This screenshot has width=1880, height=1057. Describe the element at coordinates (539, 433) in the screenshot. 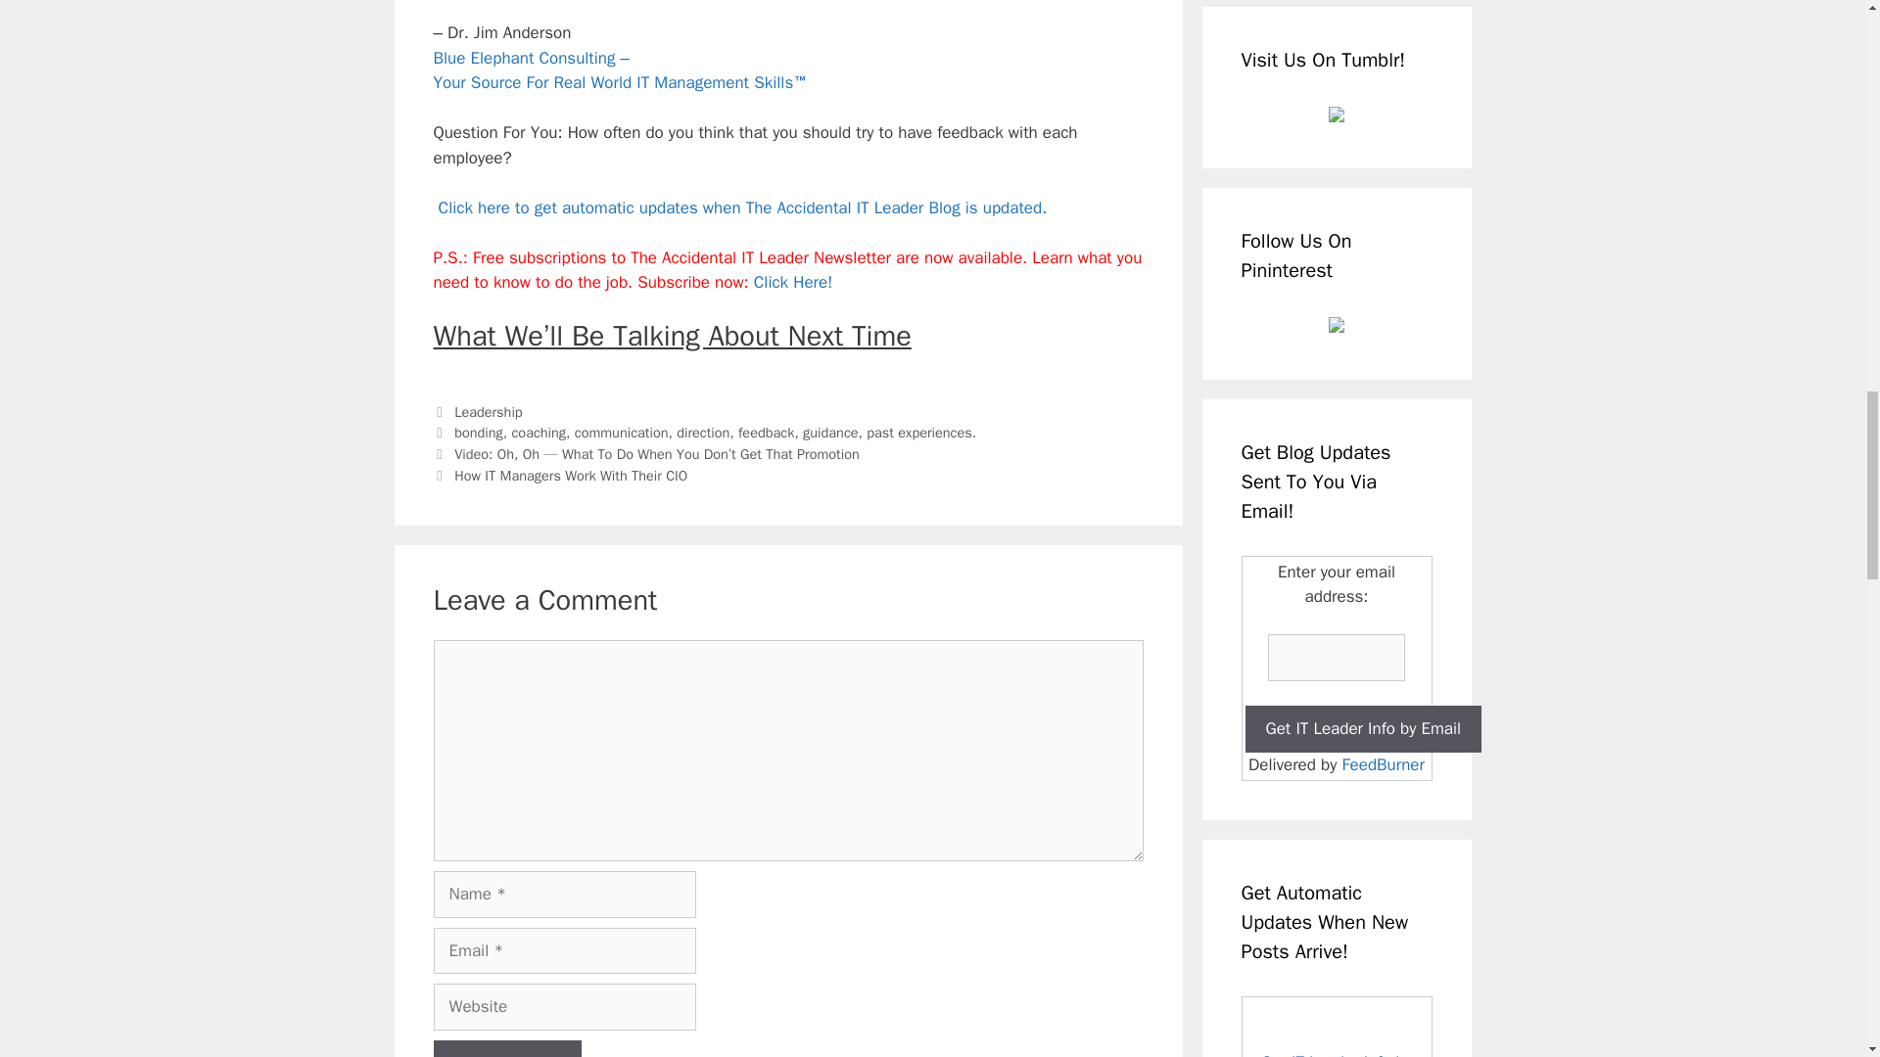

I see `coaching` at that location.